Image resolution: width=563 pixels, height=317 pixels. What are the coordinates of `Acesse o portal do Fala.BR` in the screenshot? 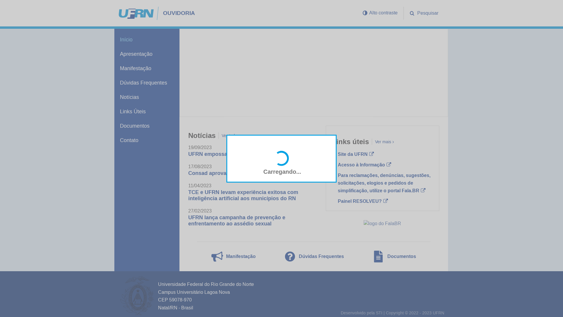 It's located at (382, 224).